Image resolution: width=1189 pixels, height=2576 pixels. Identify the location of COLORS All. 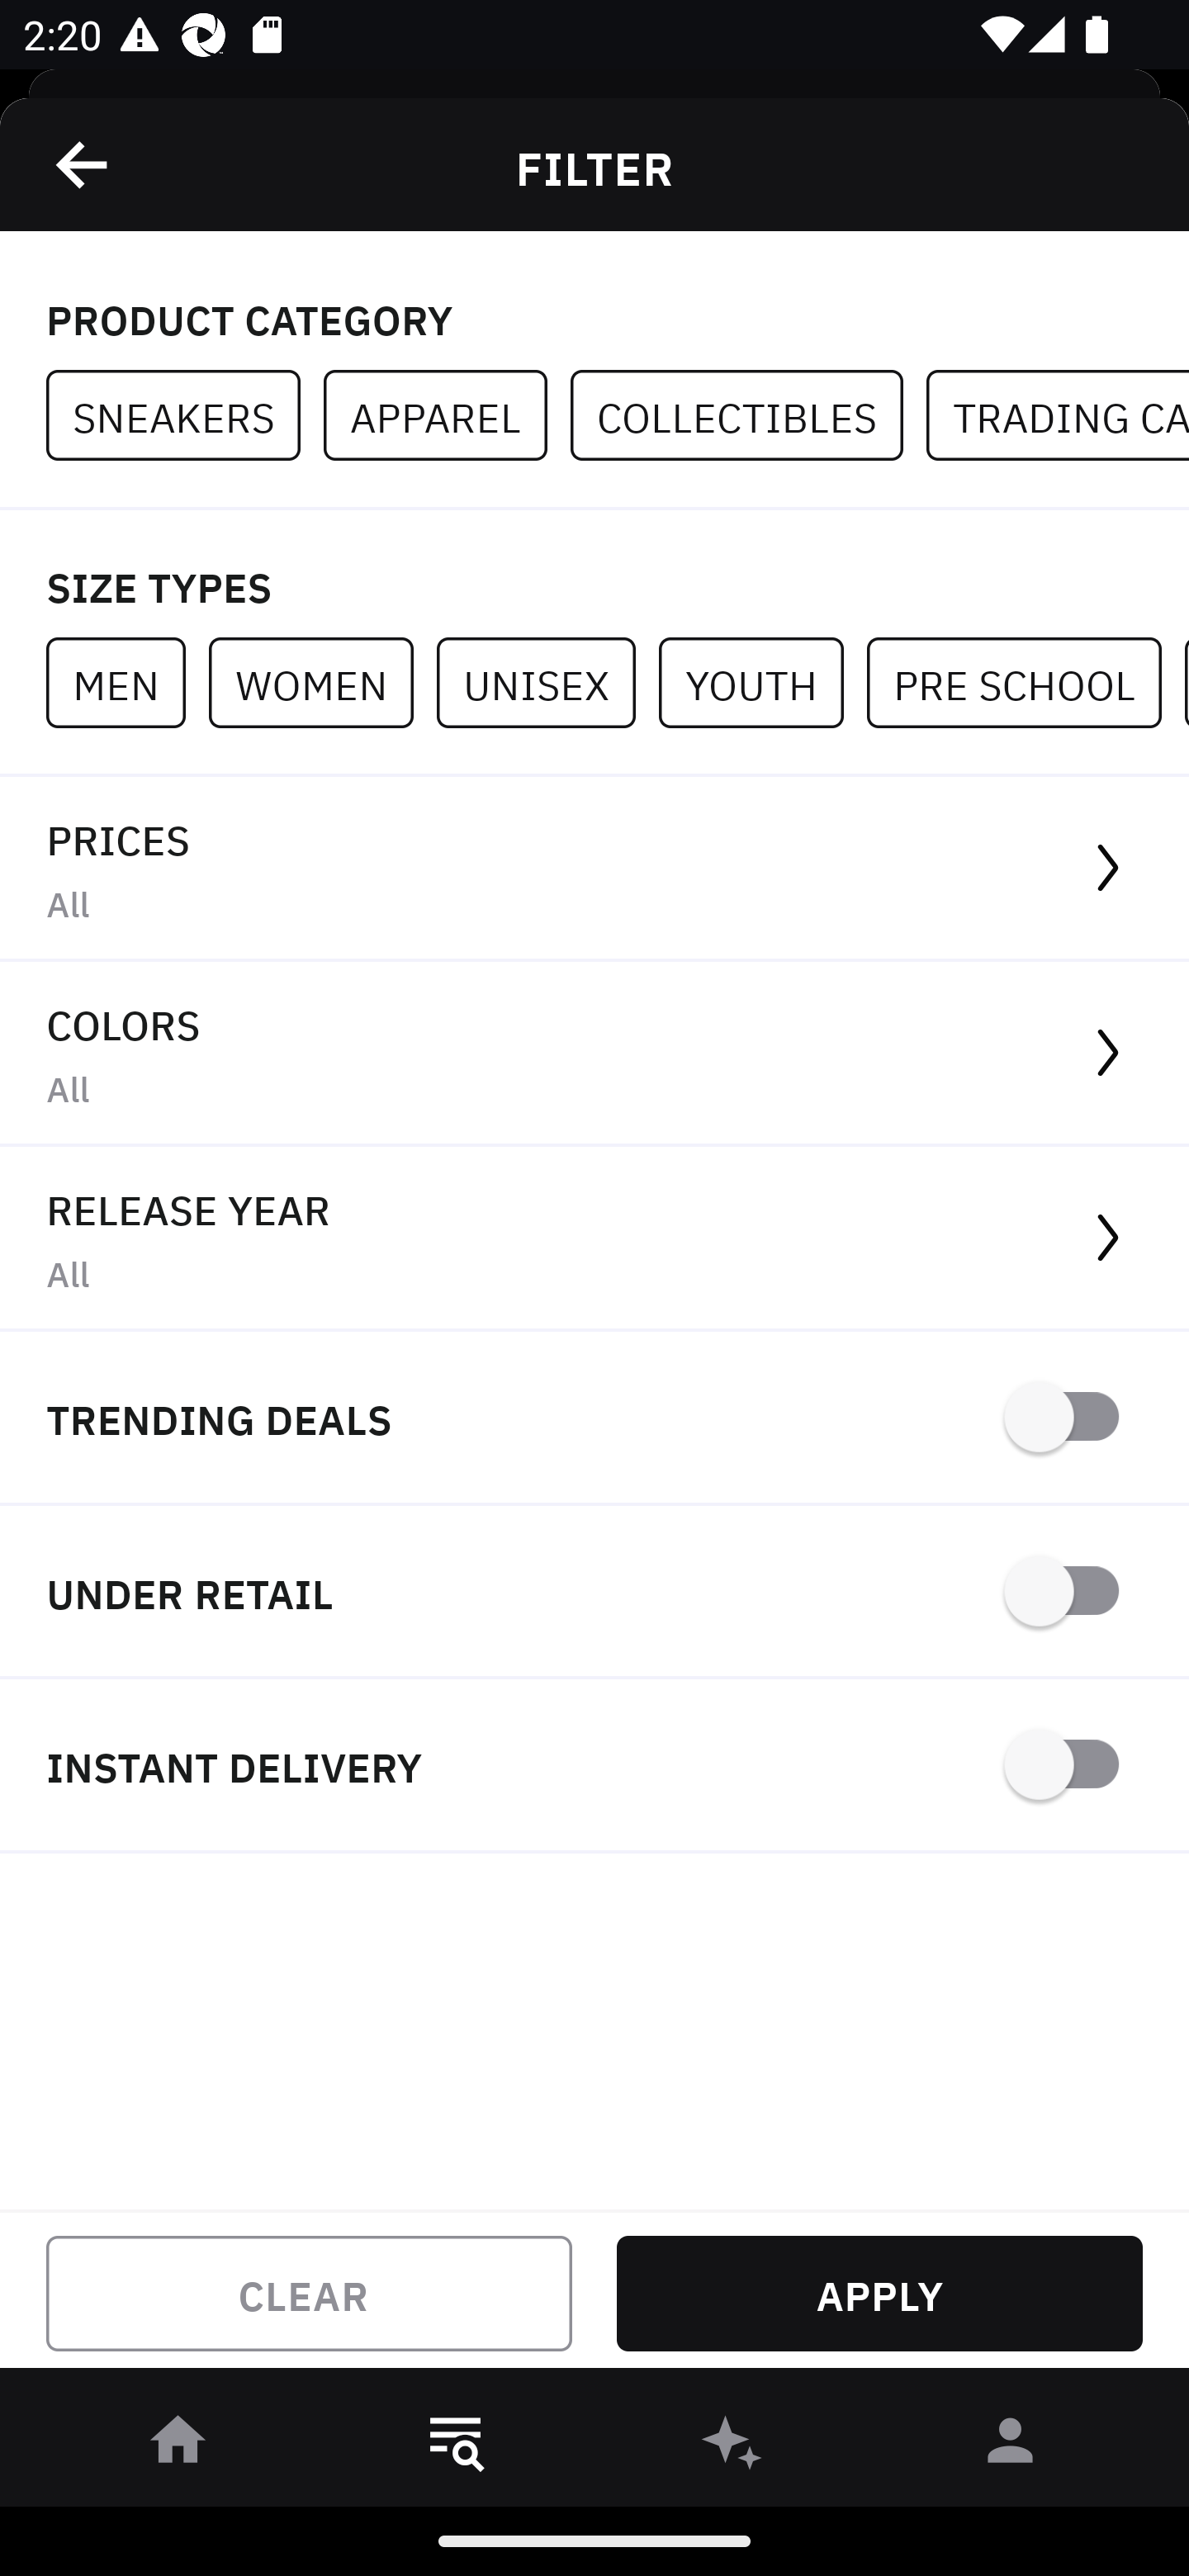
(594, 1054).